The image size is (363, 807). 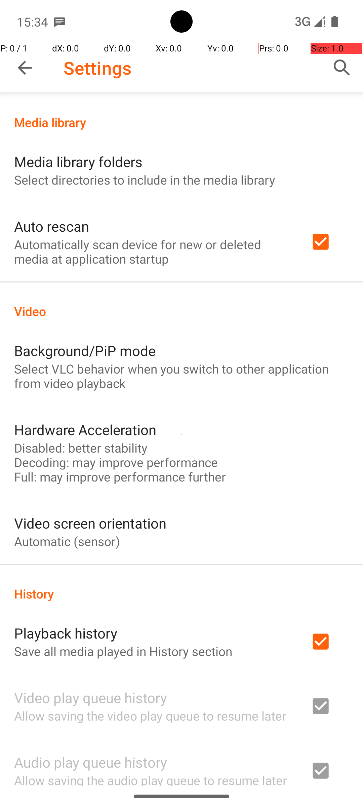 What do you see at coordinates (90, 523) in the screenshot?
I see `Video screen orientation` at bounding box center [90, 523].